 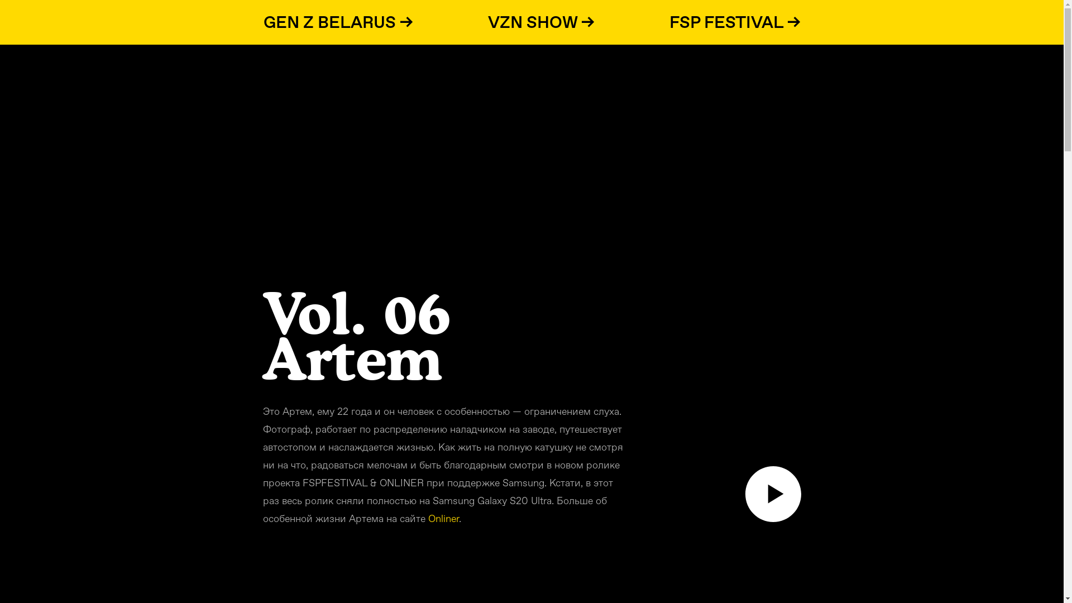 I want to click on VZN SHOW ->, so click(x=542, y=22).